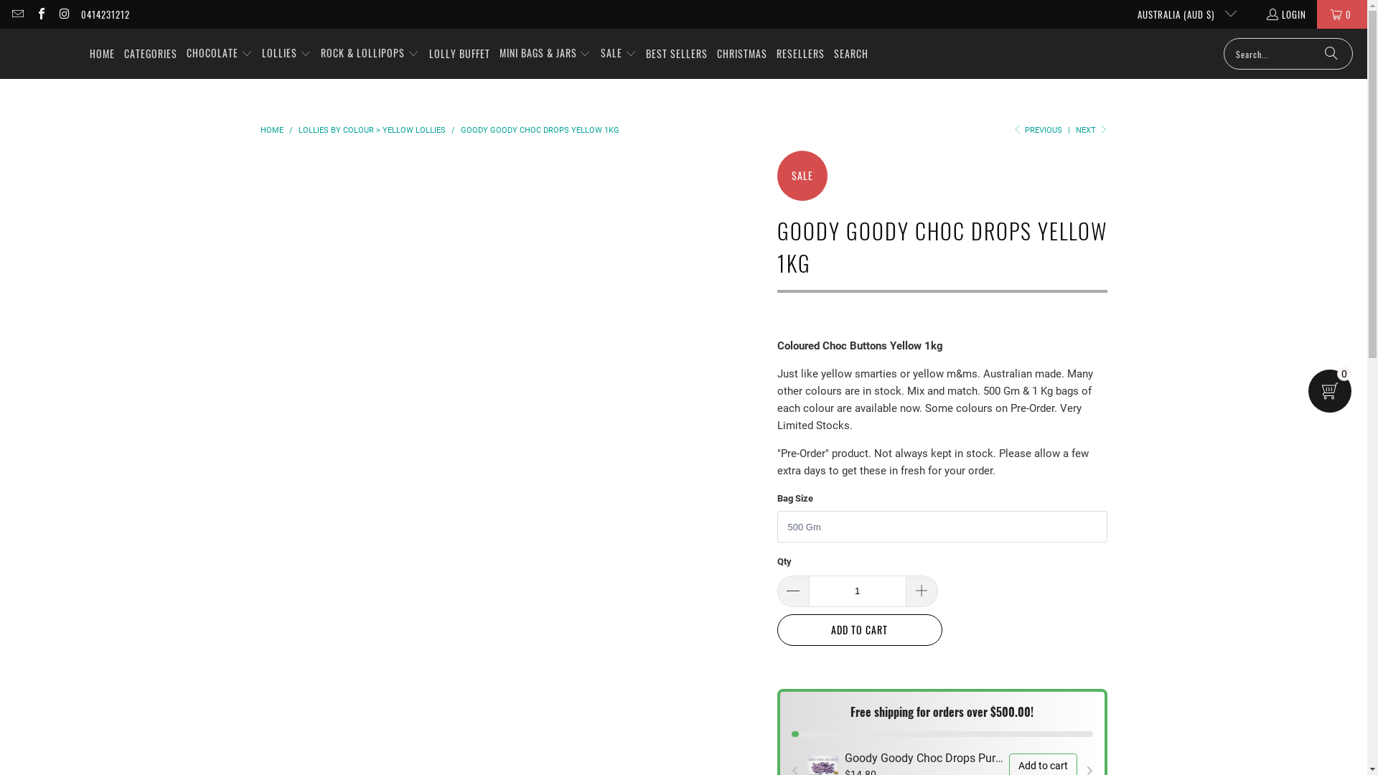  I want to click on Goody Goody Gum Drops  on Instagram, so click(64, 14).